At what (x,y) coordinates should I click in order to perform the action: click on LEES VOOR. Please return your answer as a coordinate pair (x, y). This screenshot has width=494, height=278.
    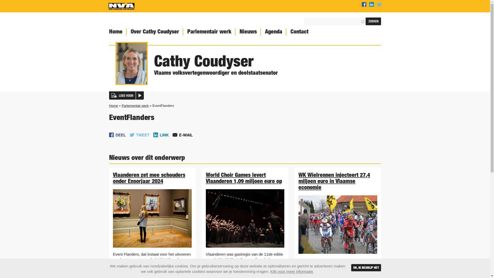
    Looking at the image, I should click on (127, 95).